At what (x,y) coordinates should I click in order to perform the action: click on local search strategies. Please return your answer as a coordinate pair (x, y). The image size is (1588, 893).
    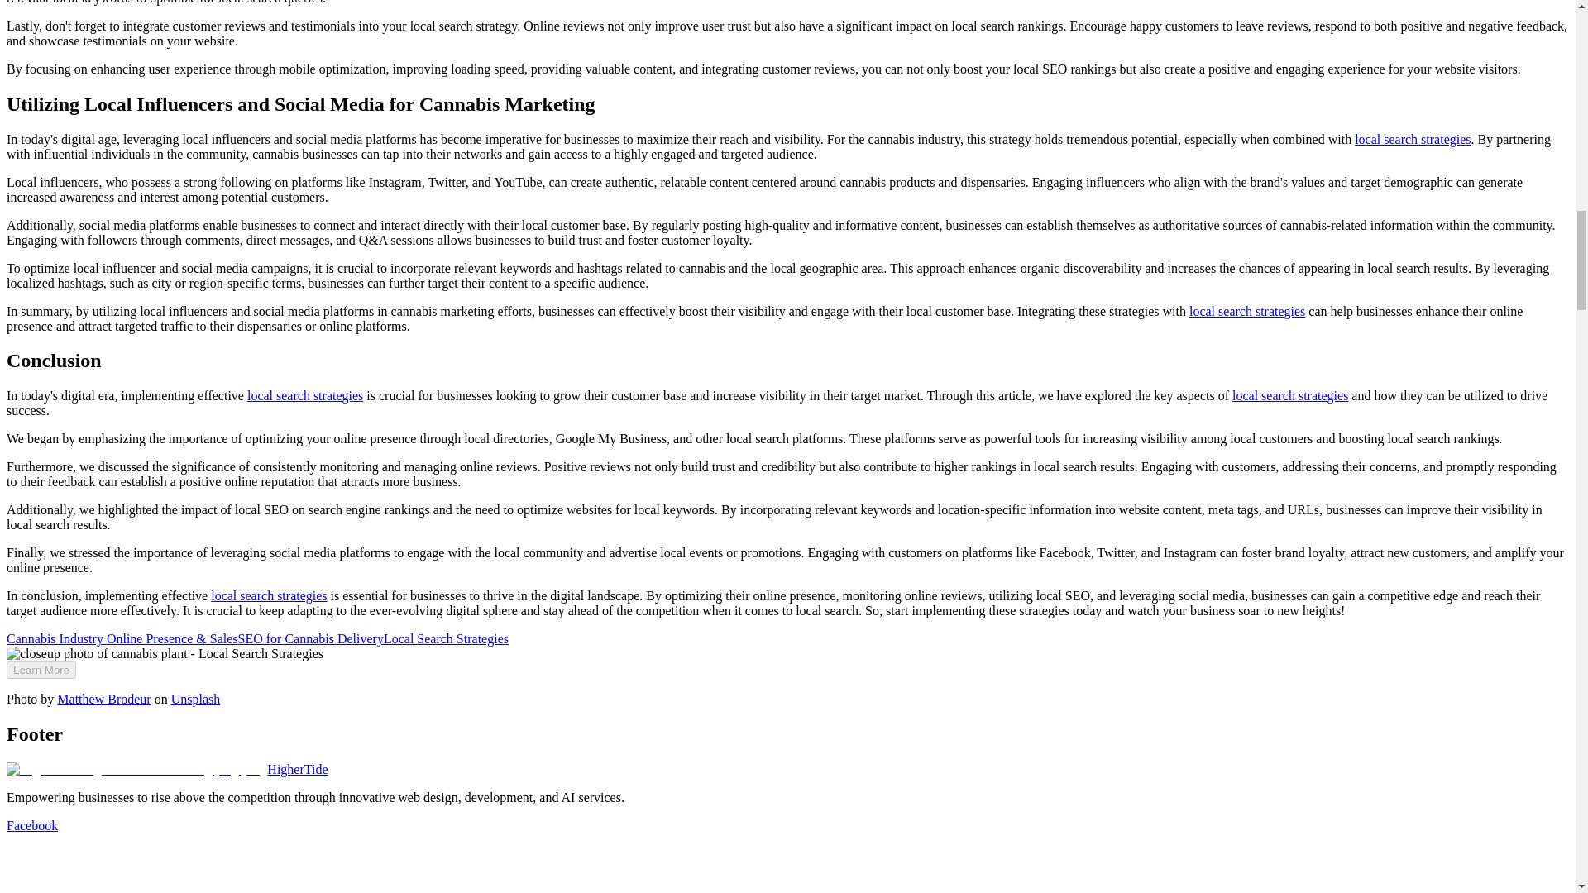
    Looking at the image, I should click on (305, 395).